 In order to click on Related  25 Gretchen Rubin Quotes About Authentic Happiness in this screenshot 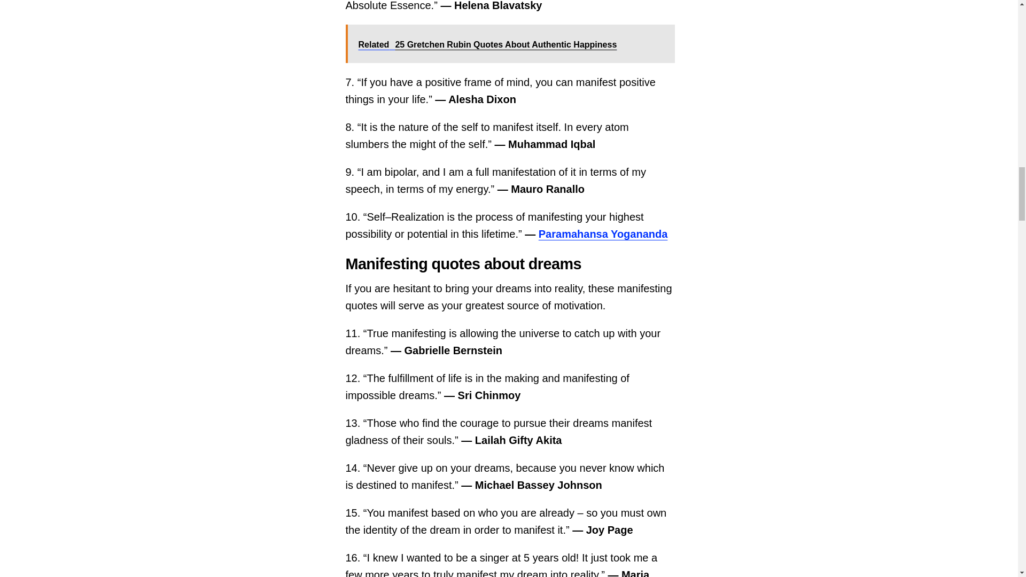, I will do `click(509, 44)`.